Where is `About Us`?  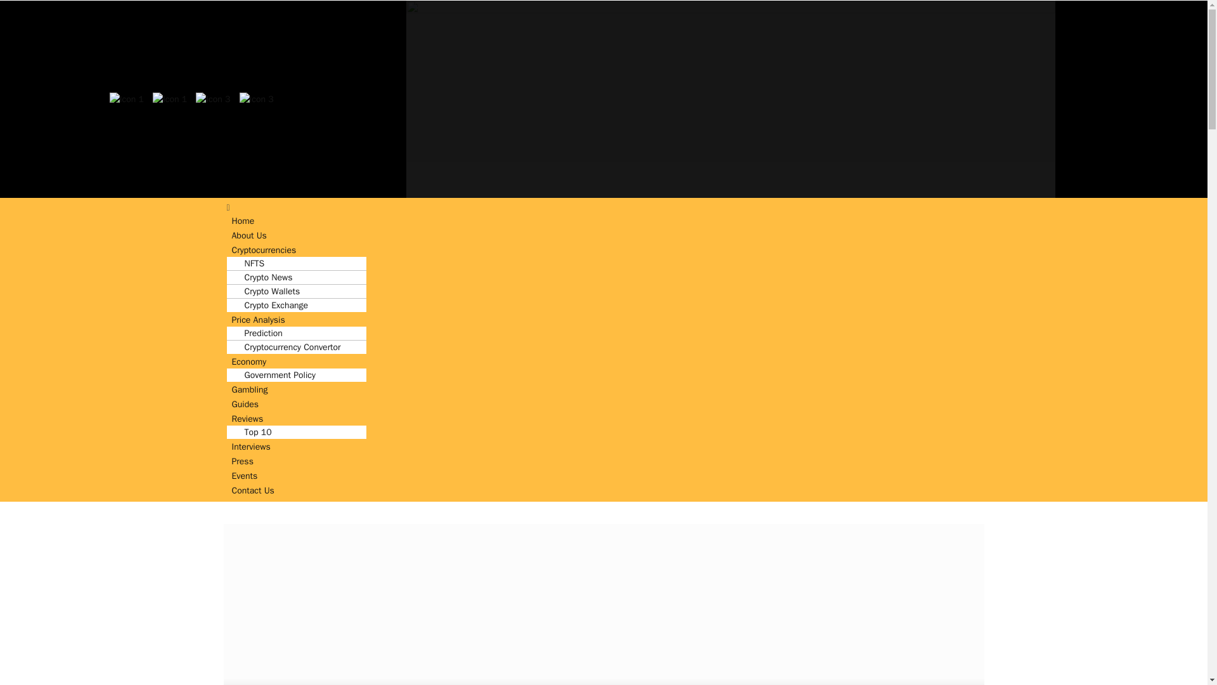 About Us is located at coordinates (248, 235).